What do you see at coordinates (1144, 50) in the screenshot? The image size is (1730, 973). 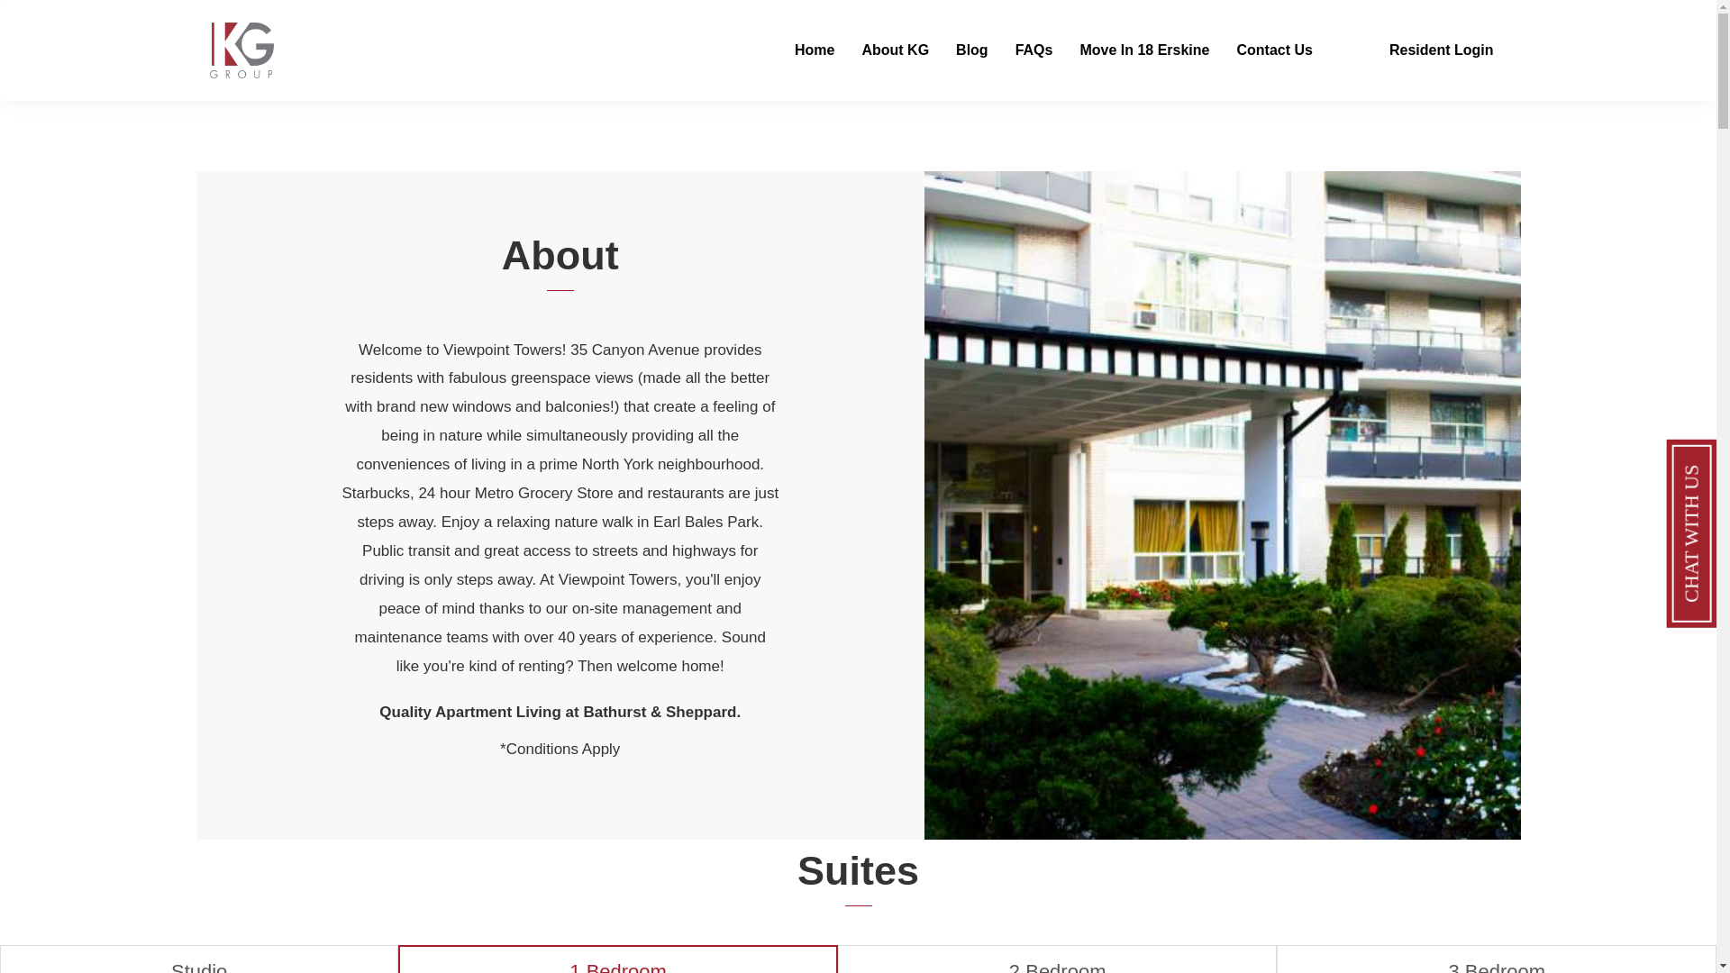 I see `Register 18 Erskine` at bounding box center [1144, 50].